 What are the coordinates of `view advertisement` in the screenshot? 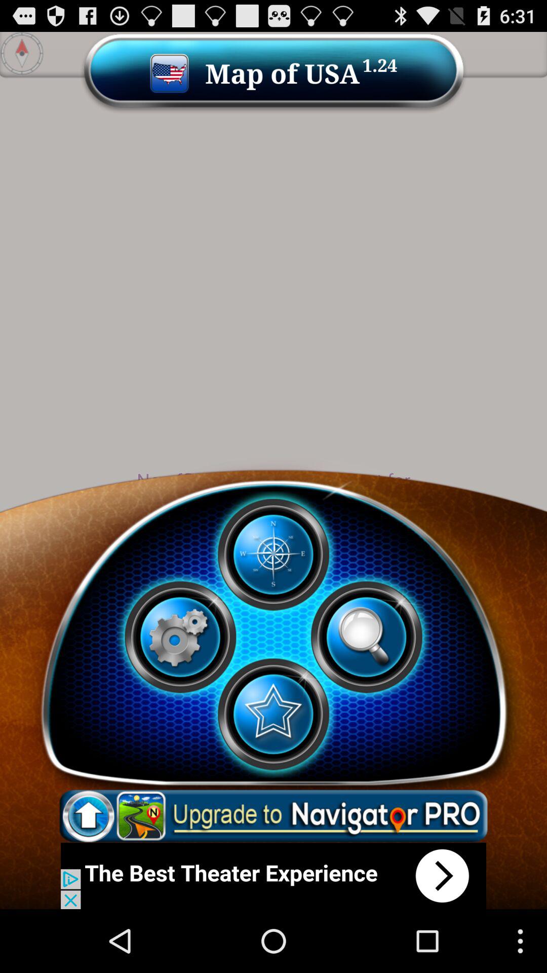 It's located at (273, 876).